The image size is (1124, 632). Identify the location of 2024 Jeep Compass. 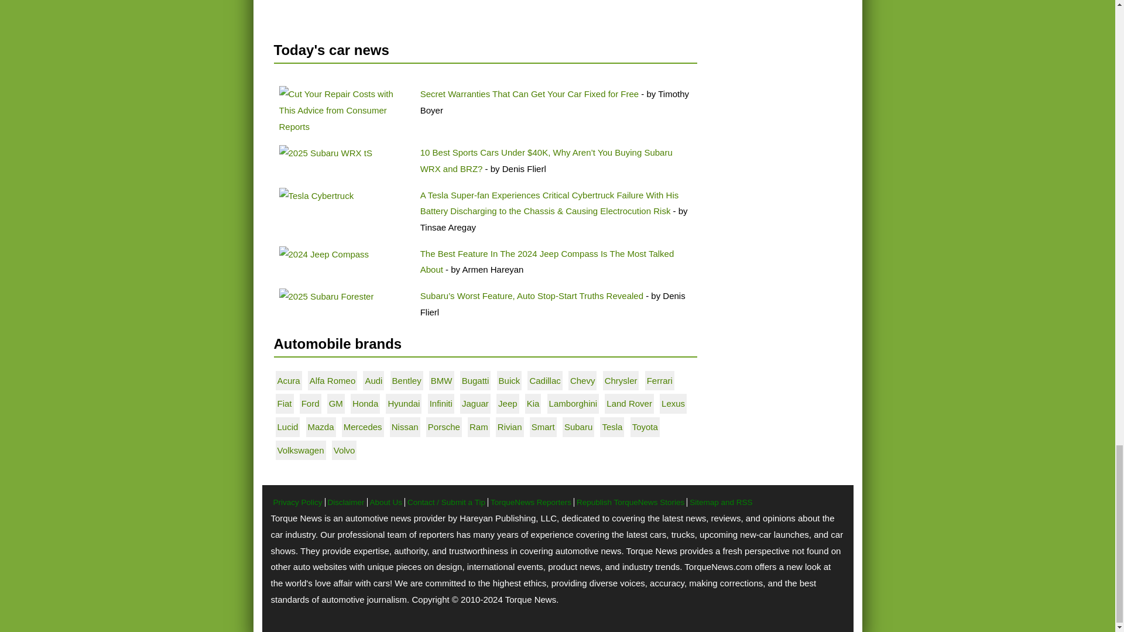
(323, 255).